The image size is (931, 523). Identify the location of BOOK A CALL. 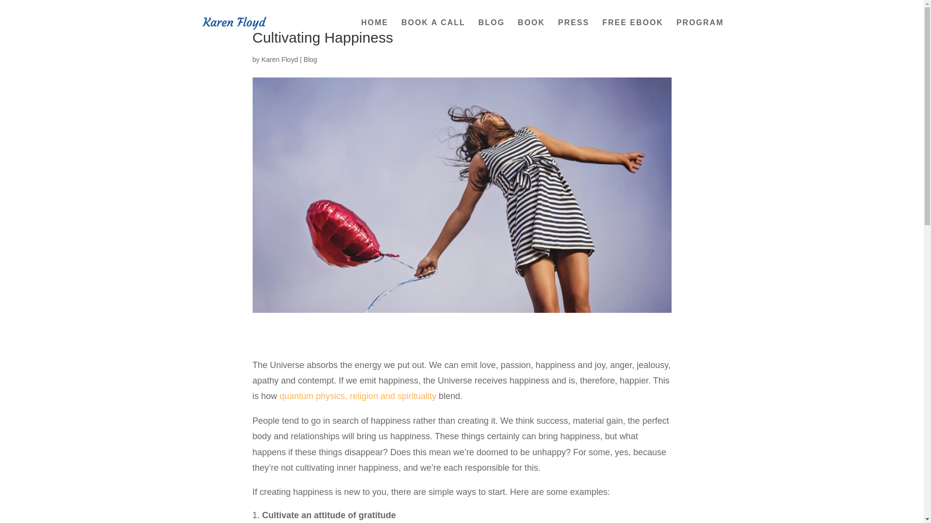
(433, 32).